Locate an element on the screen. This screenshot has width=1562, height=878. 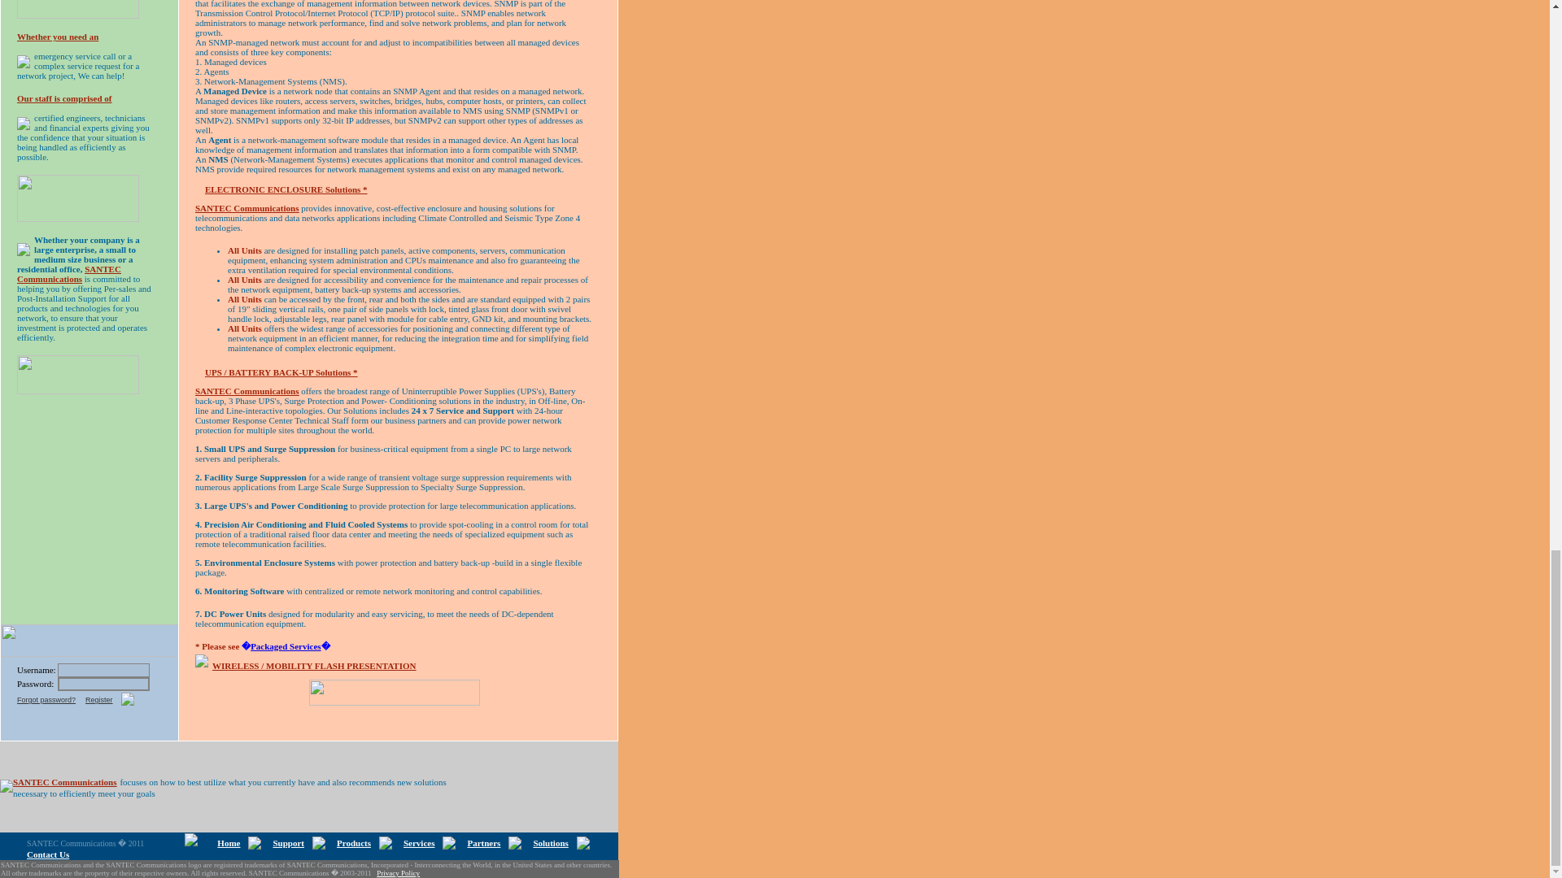
Contact Us is located at coordinates (47, 854).